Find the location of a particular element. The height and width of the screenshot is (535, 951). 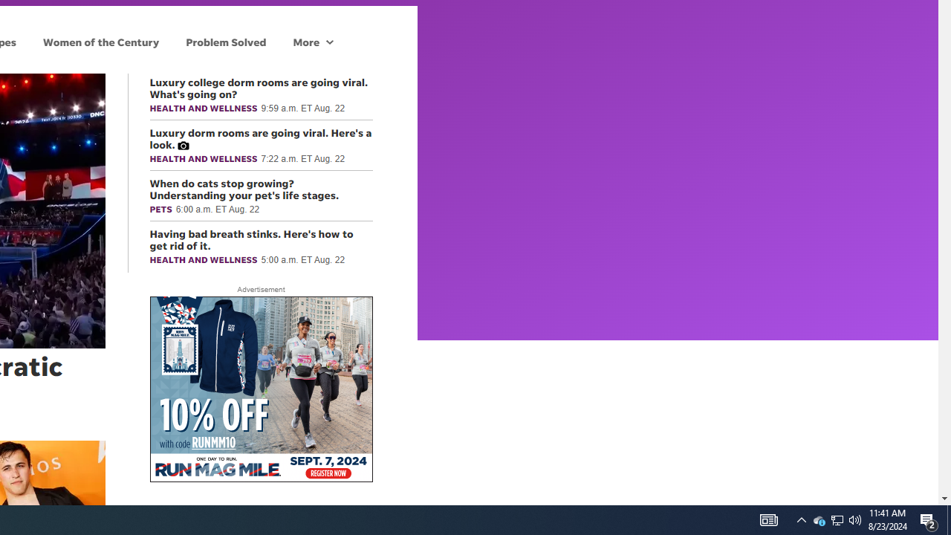

AutomationID: aw0 is located at coordinates (260, 390).